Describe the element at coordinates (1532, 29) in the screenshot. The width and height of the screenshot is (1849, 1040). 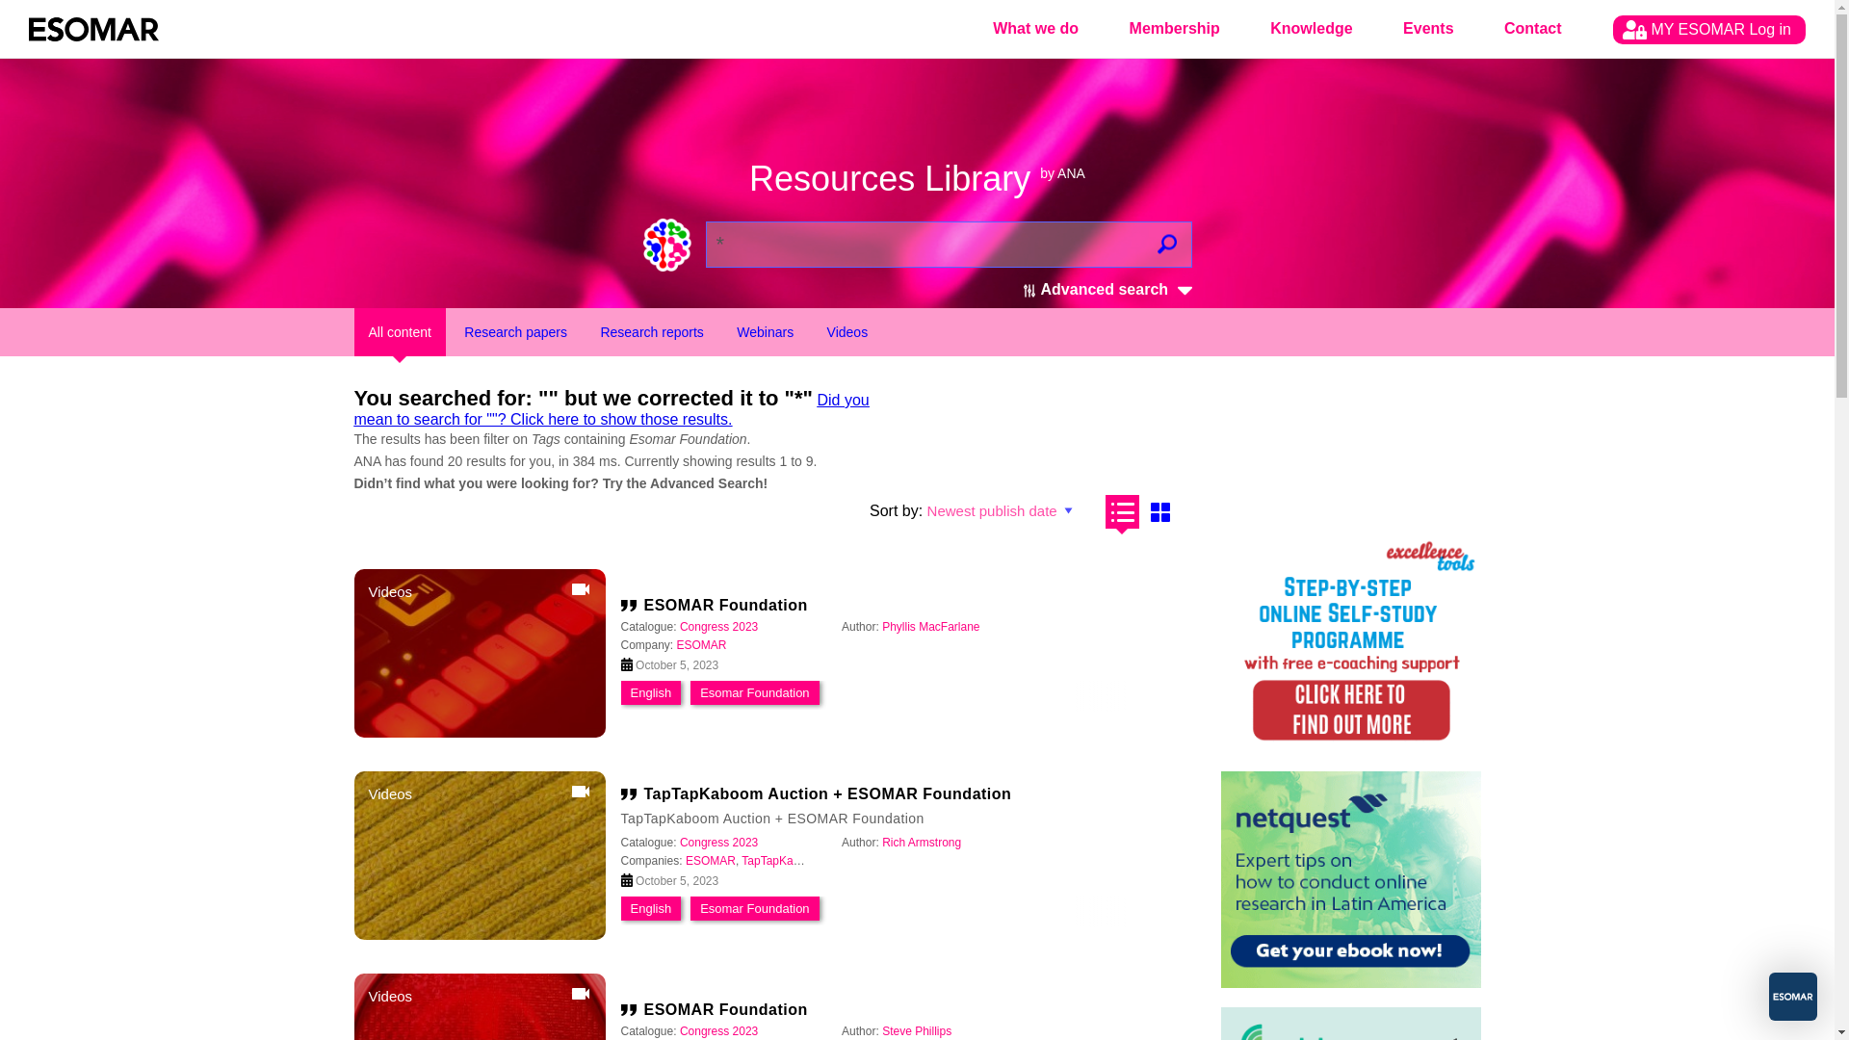
I see `Contact` at that location.